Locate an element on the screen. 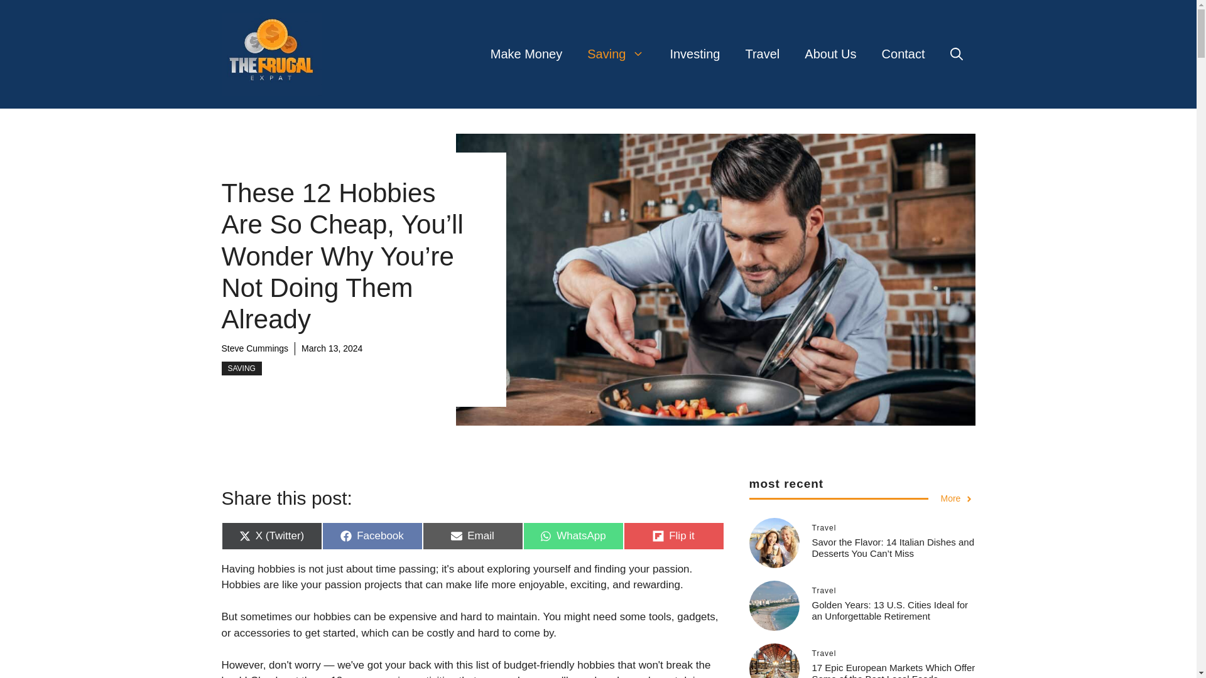  Steve Cummings is located at coordinates (616, 54).